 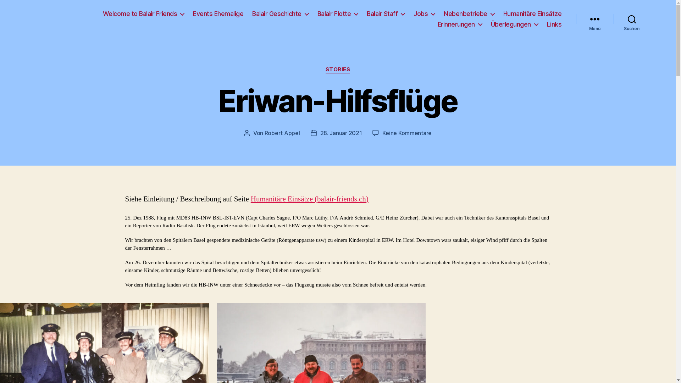 I want to click on Balair Geschichte, so click(x=280, y=14).